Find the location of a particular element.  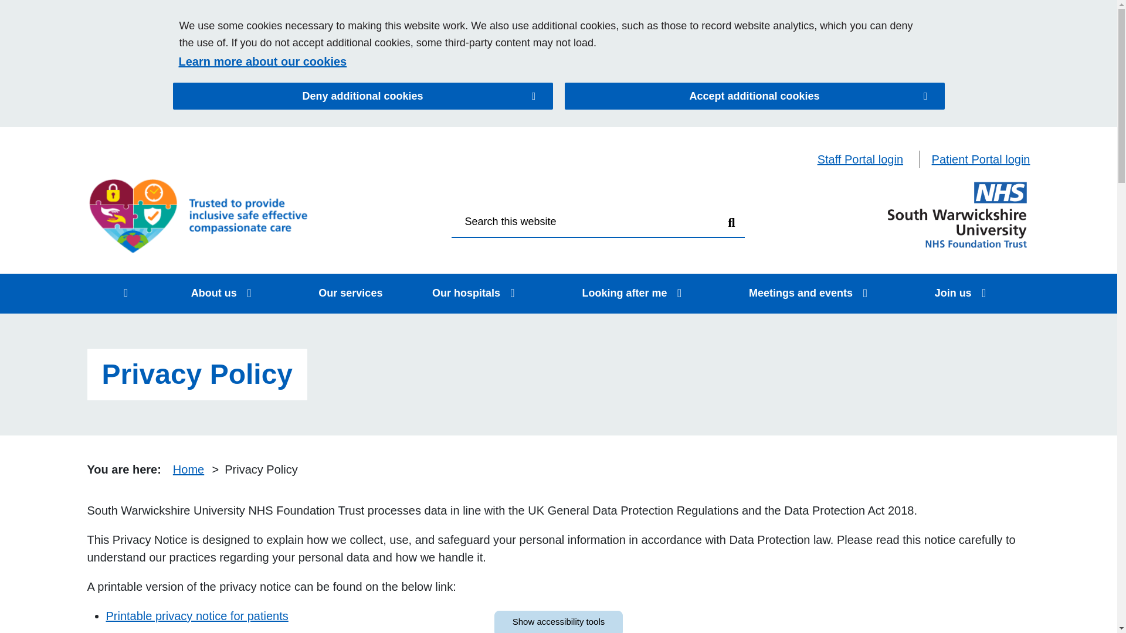

Equality, diversity and inclusion is located at coordinates (199, 192).